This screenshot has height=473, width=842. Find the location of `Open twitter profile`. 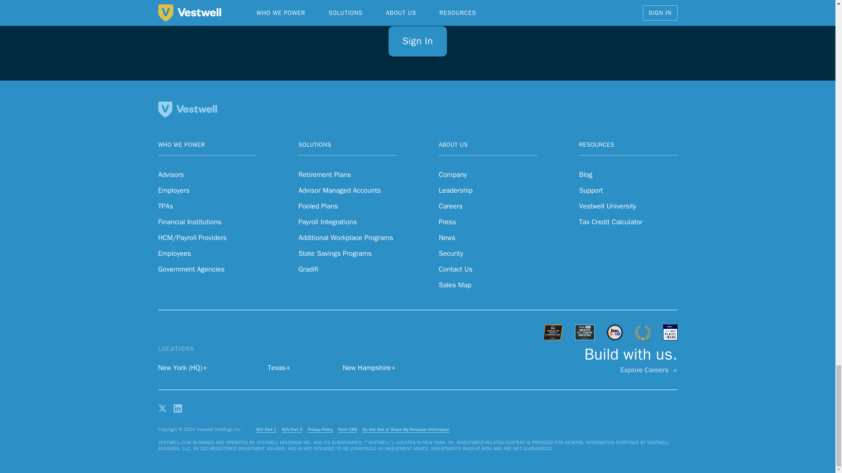

Open twitter profile is located at coordinates (162, 408).